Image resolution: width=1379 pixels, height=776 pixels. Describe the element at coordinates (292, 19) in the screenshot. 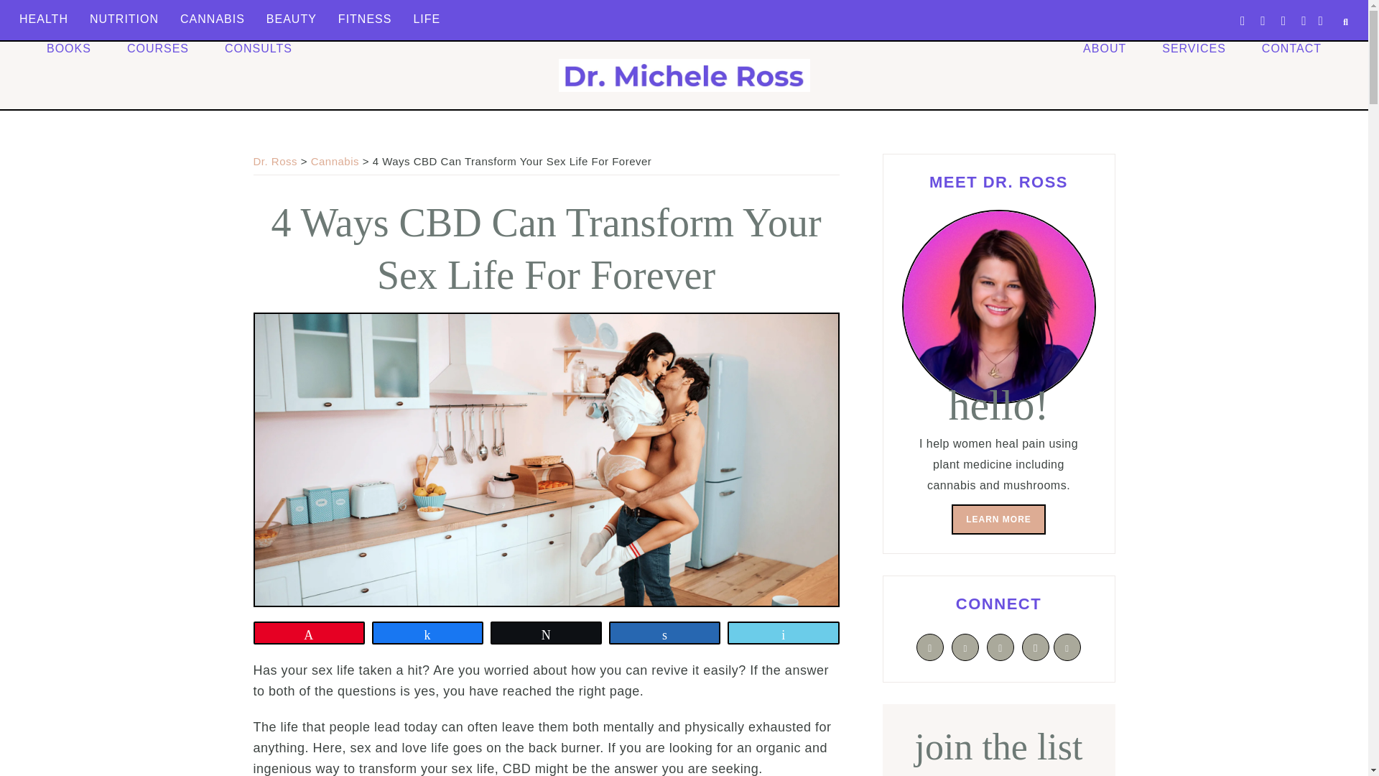

I see `BEAUTY` at that location.